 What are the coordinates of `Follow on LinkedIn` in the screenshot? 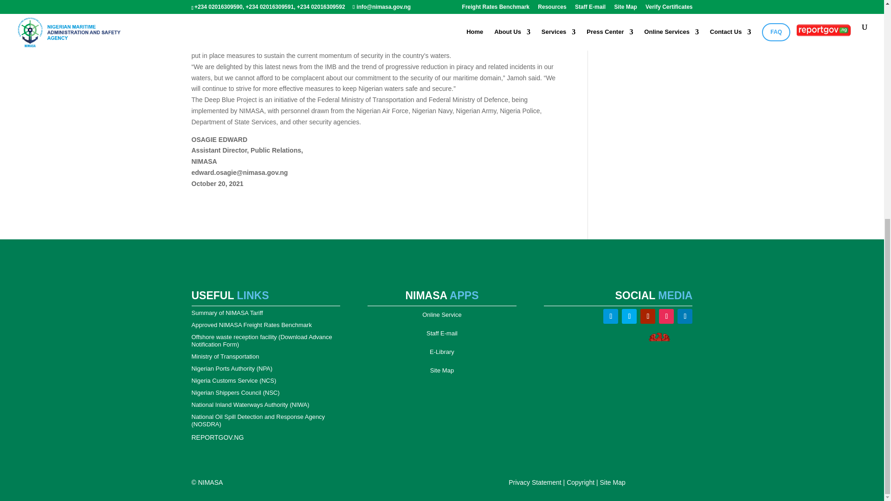 It's located at (684, 316).